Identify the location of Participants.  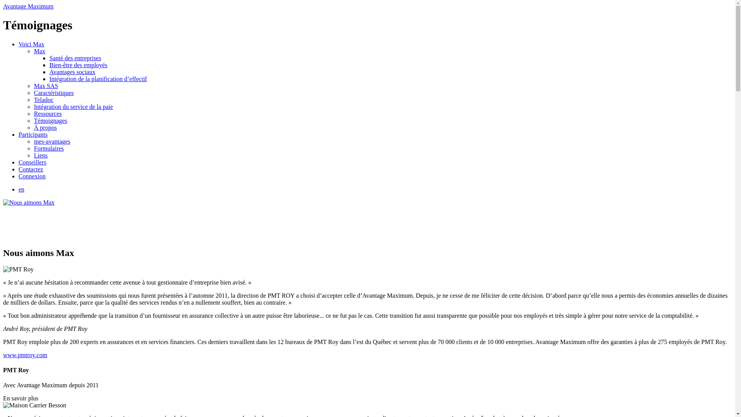
(33, 134).